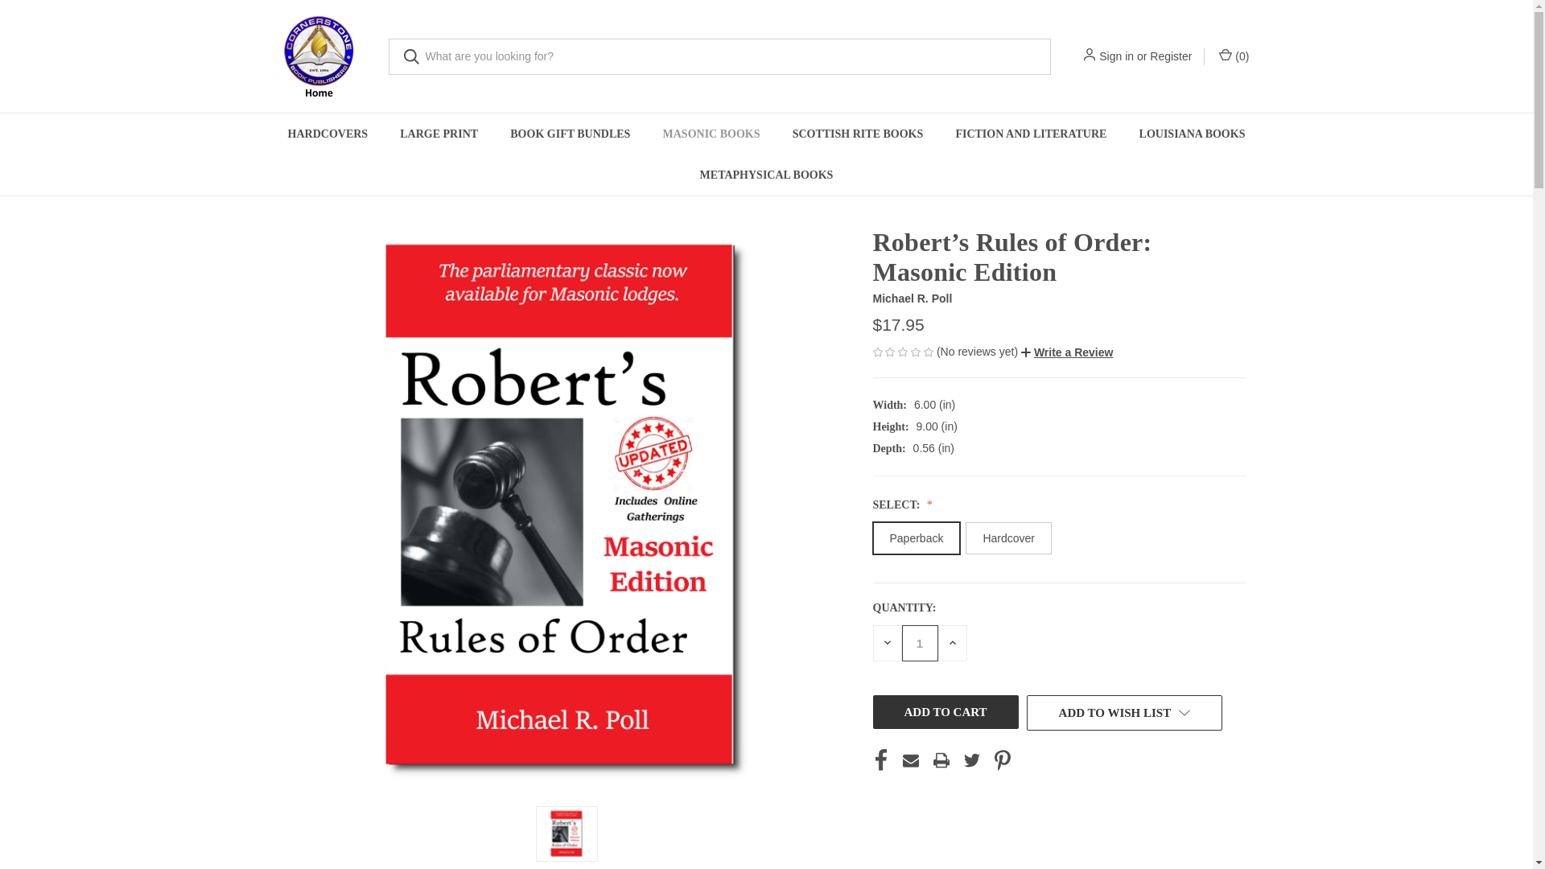 The width and height of the screenshot is (1545, 869). What do you see at coordinates (439, 134) in the screenshot?
I see `LARGE PRINT` at bounding box center [439, 134].